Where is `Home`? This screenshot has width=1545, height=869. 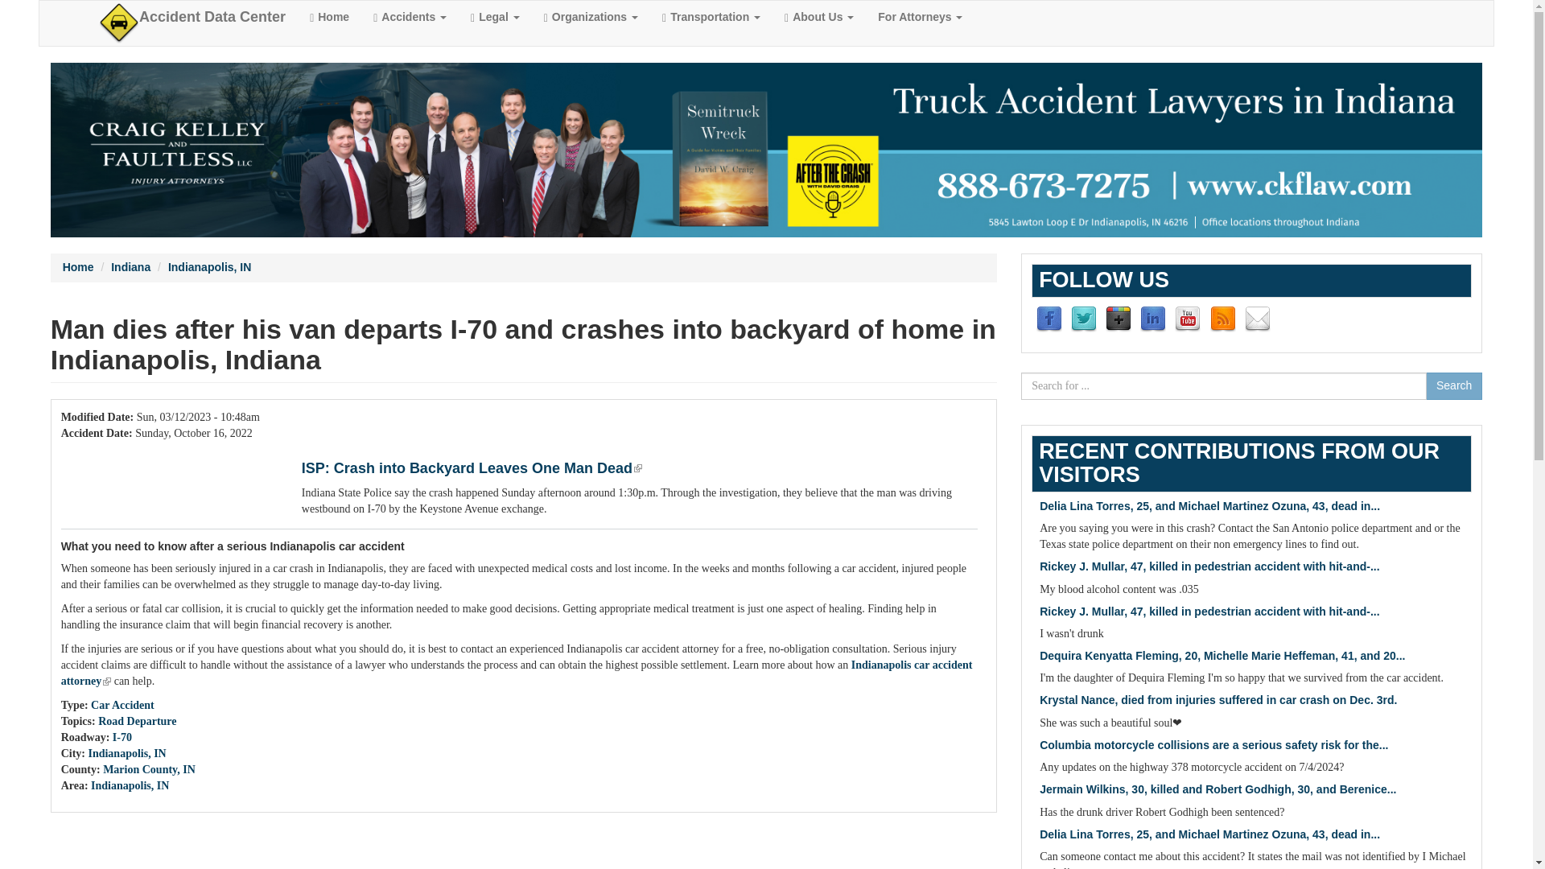
Home is located at coordinates (212, 17).